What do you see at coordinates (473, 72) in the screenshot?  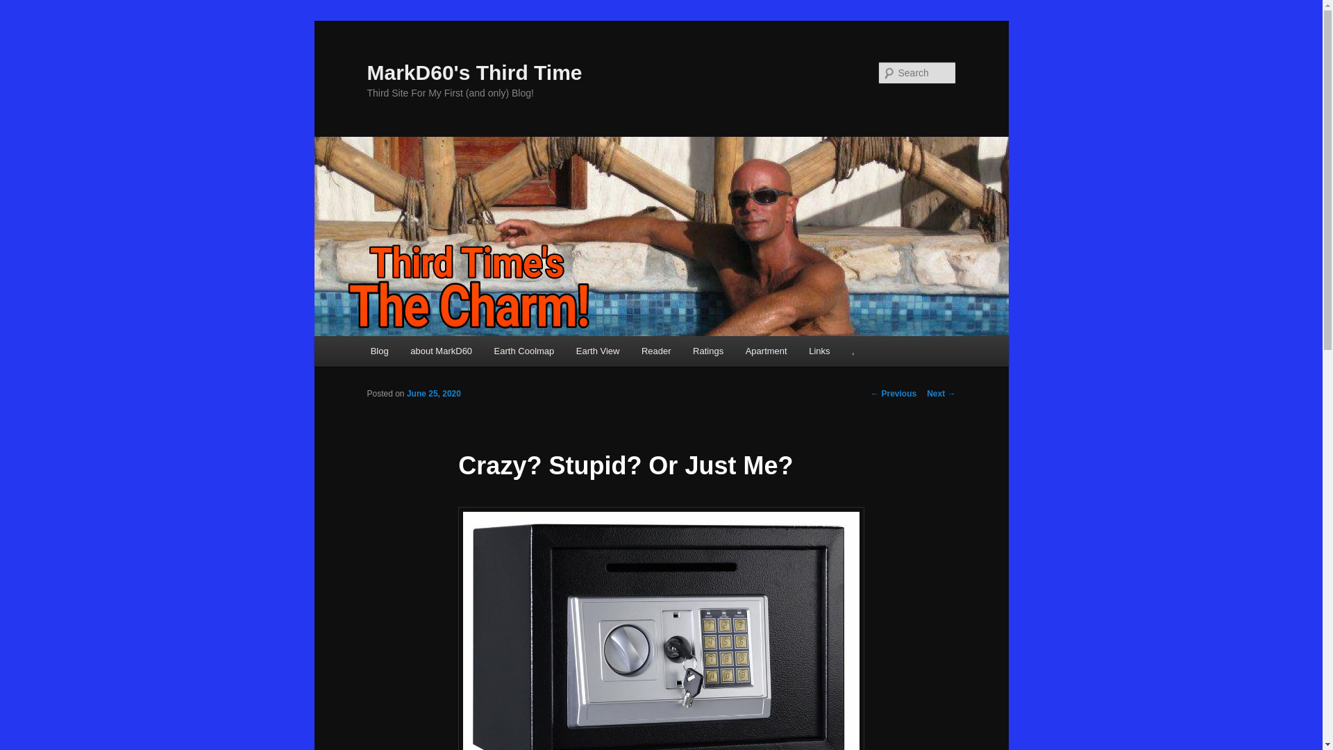 I see `MarkD60's Third Time` at bounding box center [473, 72].